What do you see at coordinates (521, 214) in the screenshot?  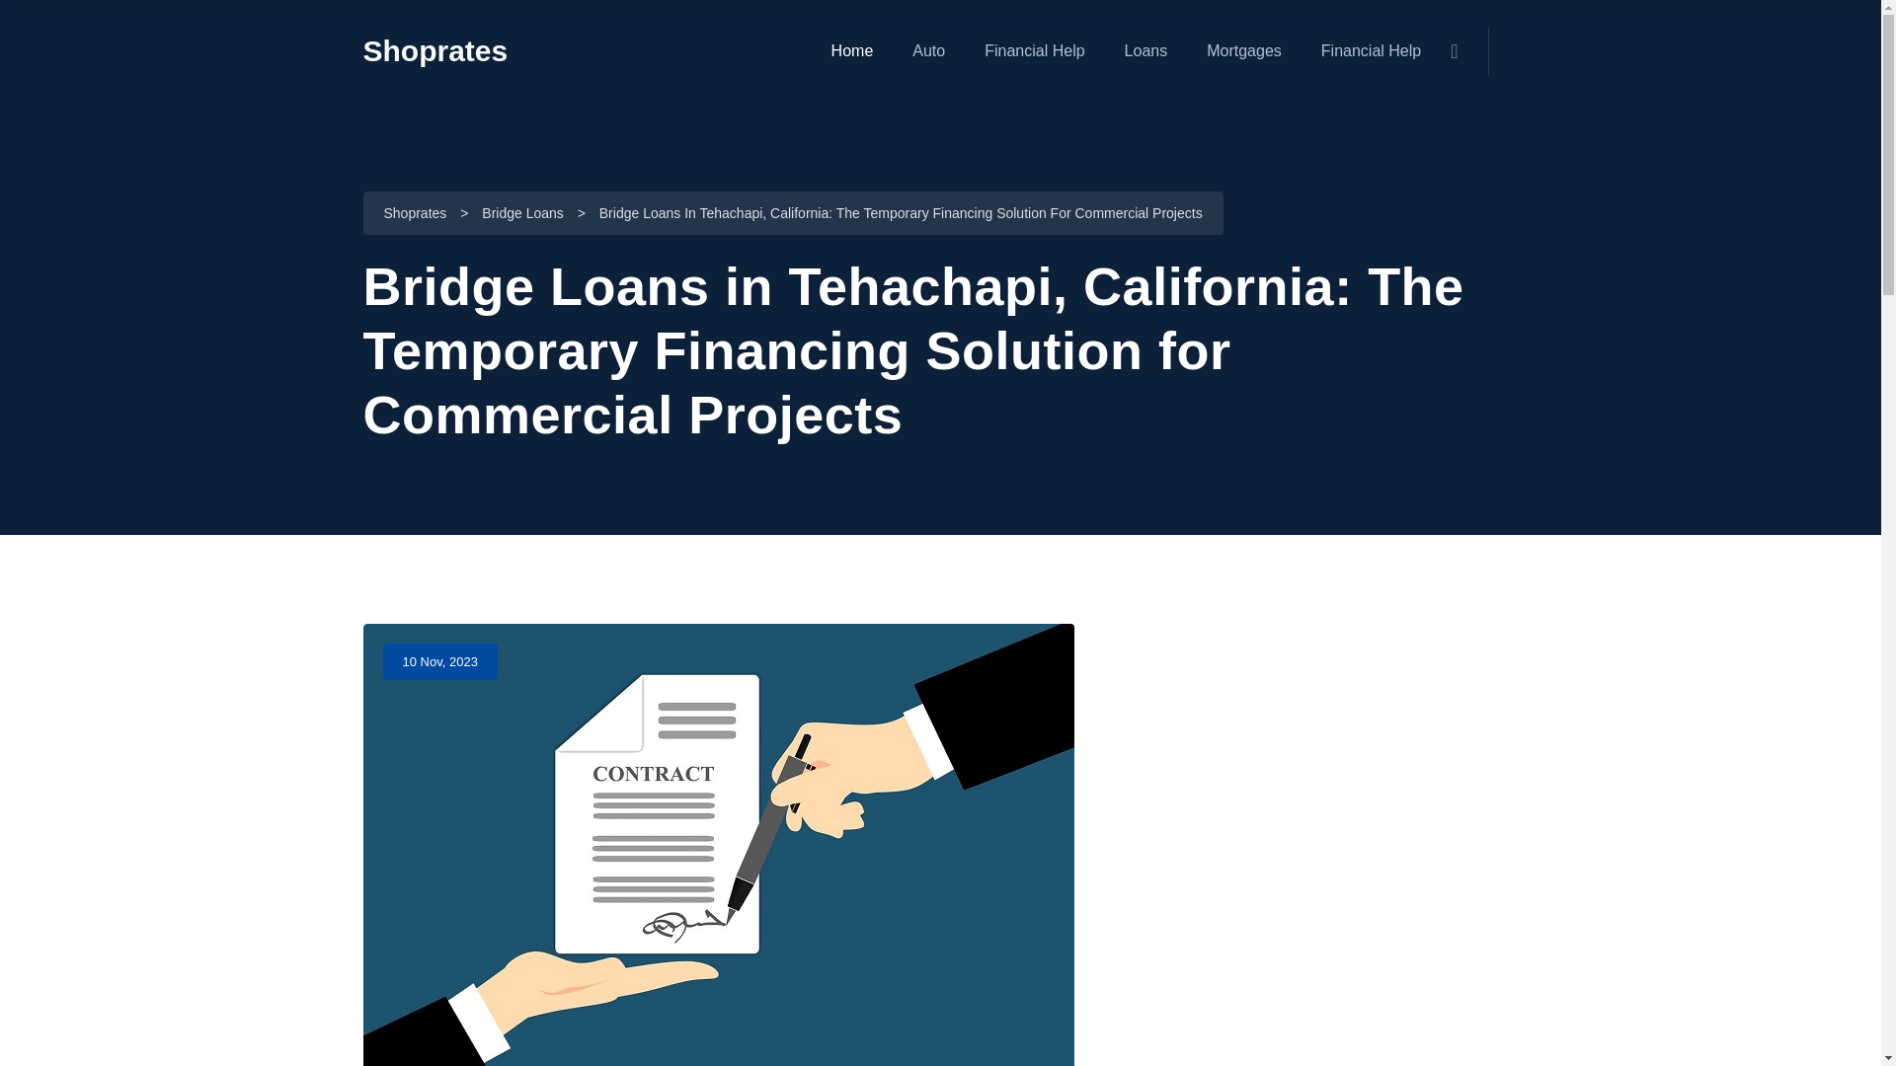 I see `Go to the Bridge Loans Category archives.` at bounding box center [521, 214].